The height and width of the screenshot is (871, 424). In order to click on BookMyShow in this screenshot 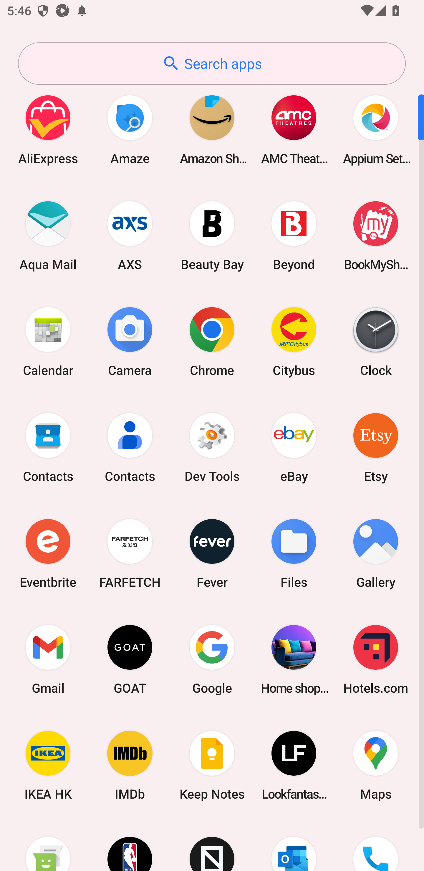, I will do `click(376, 235)`.